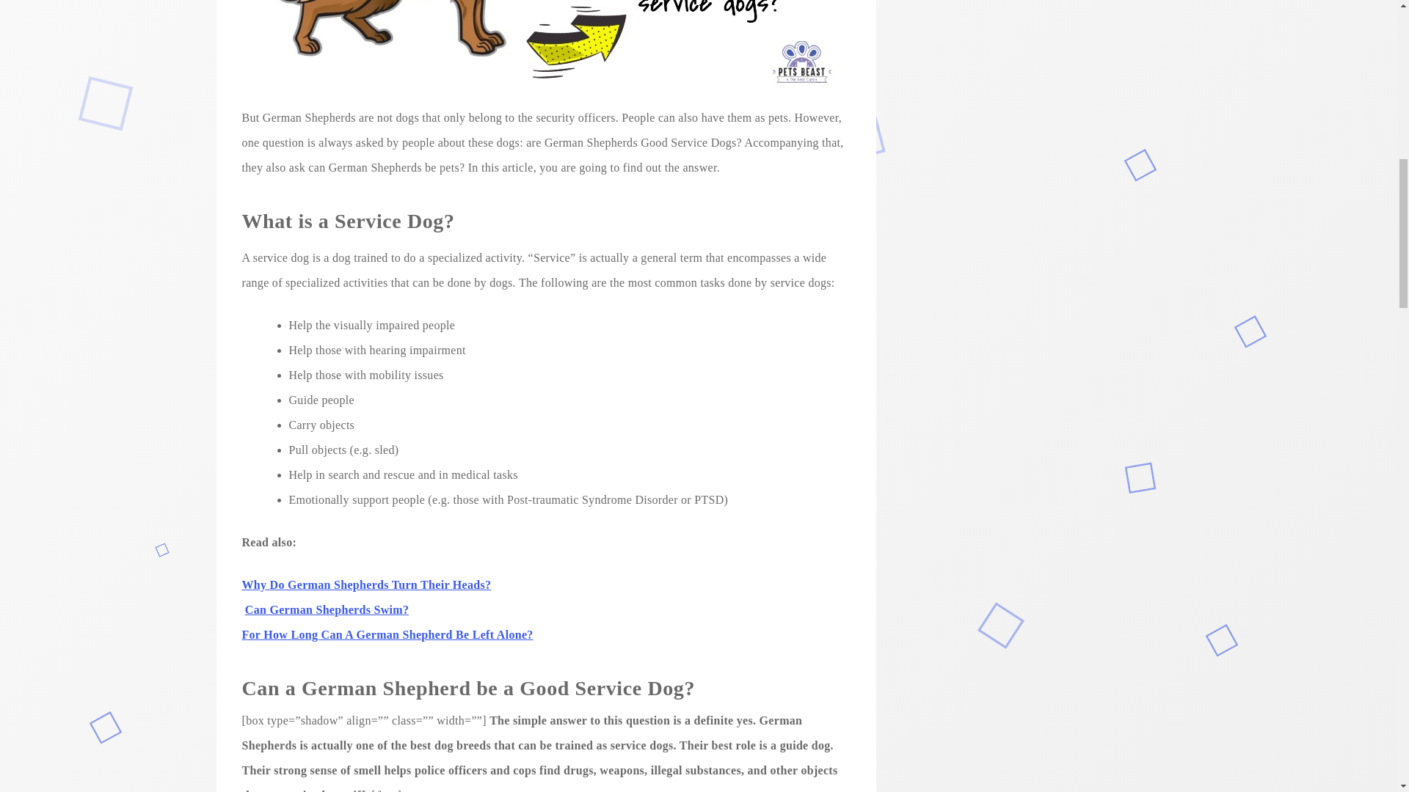 This screenshot has width=1409, height=792. I want to click on For How Long Can A German Shepherd Be Left Alone?, so click(387, 634).